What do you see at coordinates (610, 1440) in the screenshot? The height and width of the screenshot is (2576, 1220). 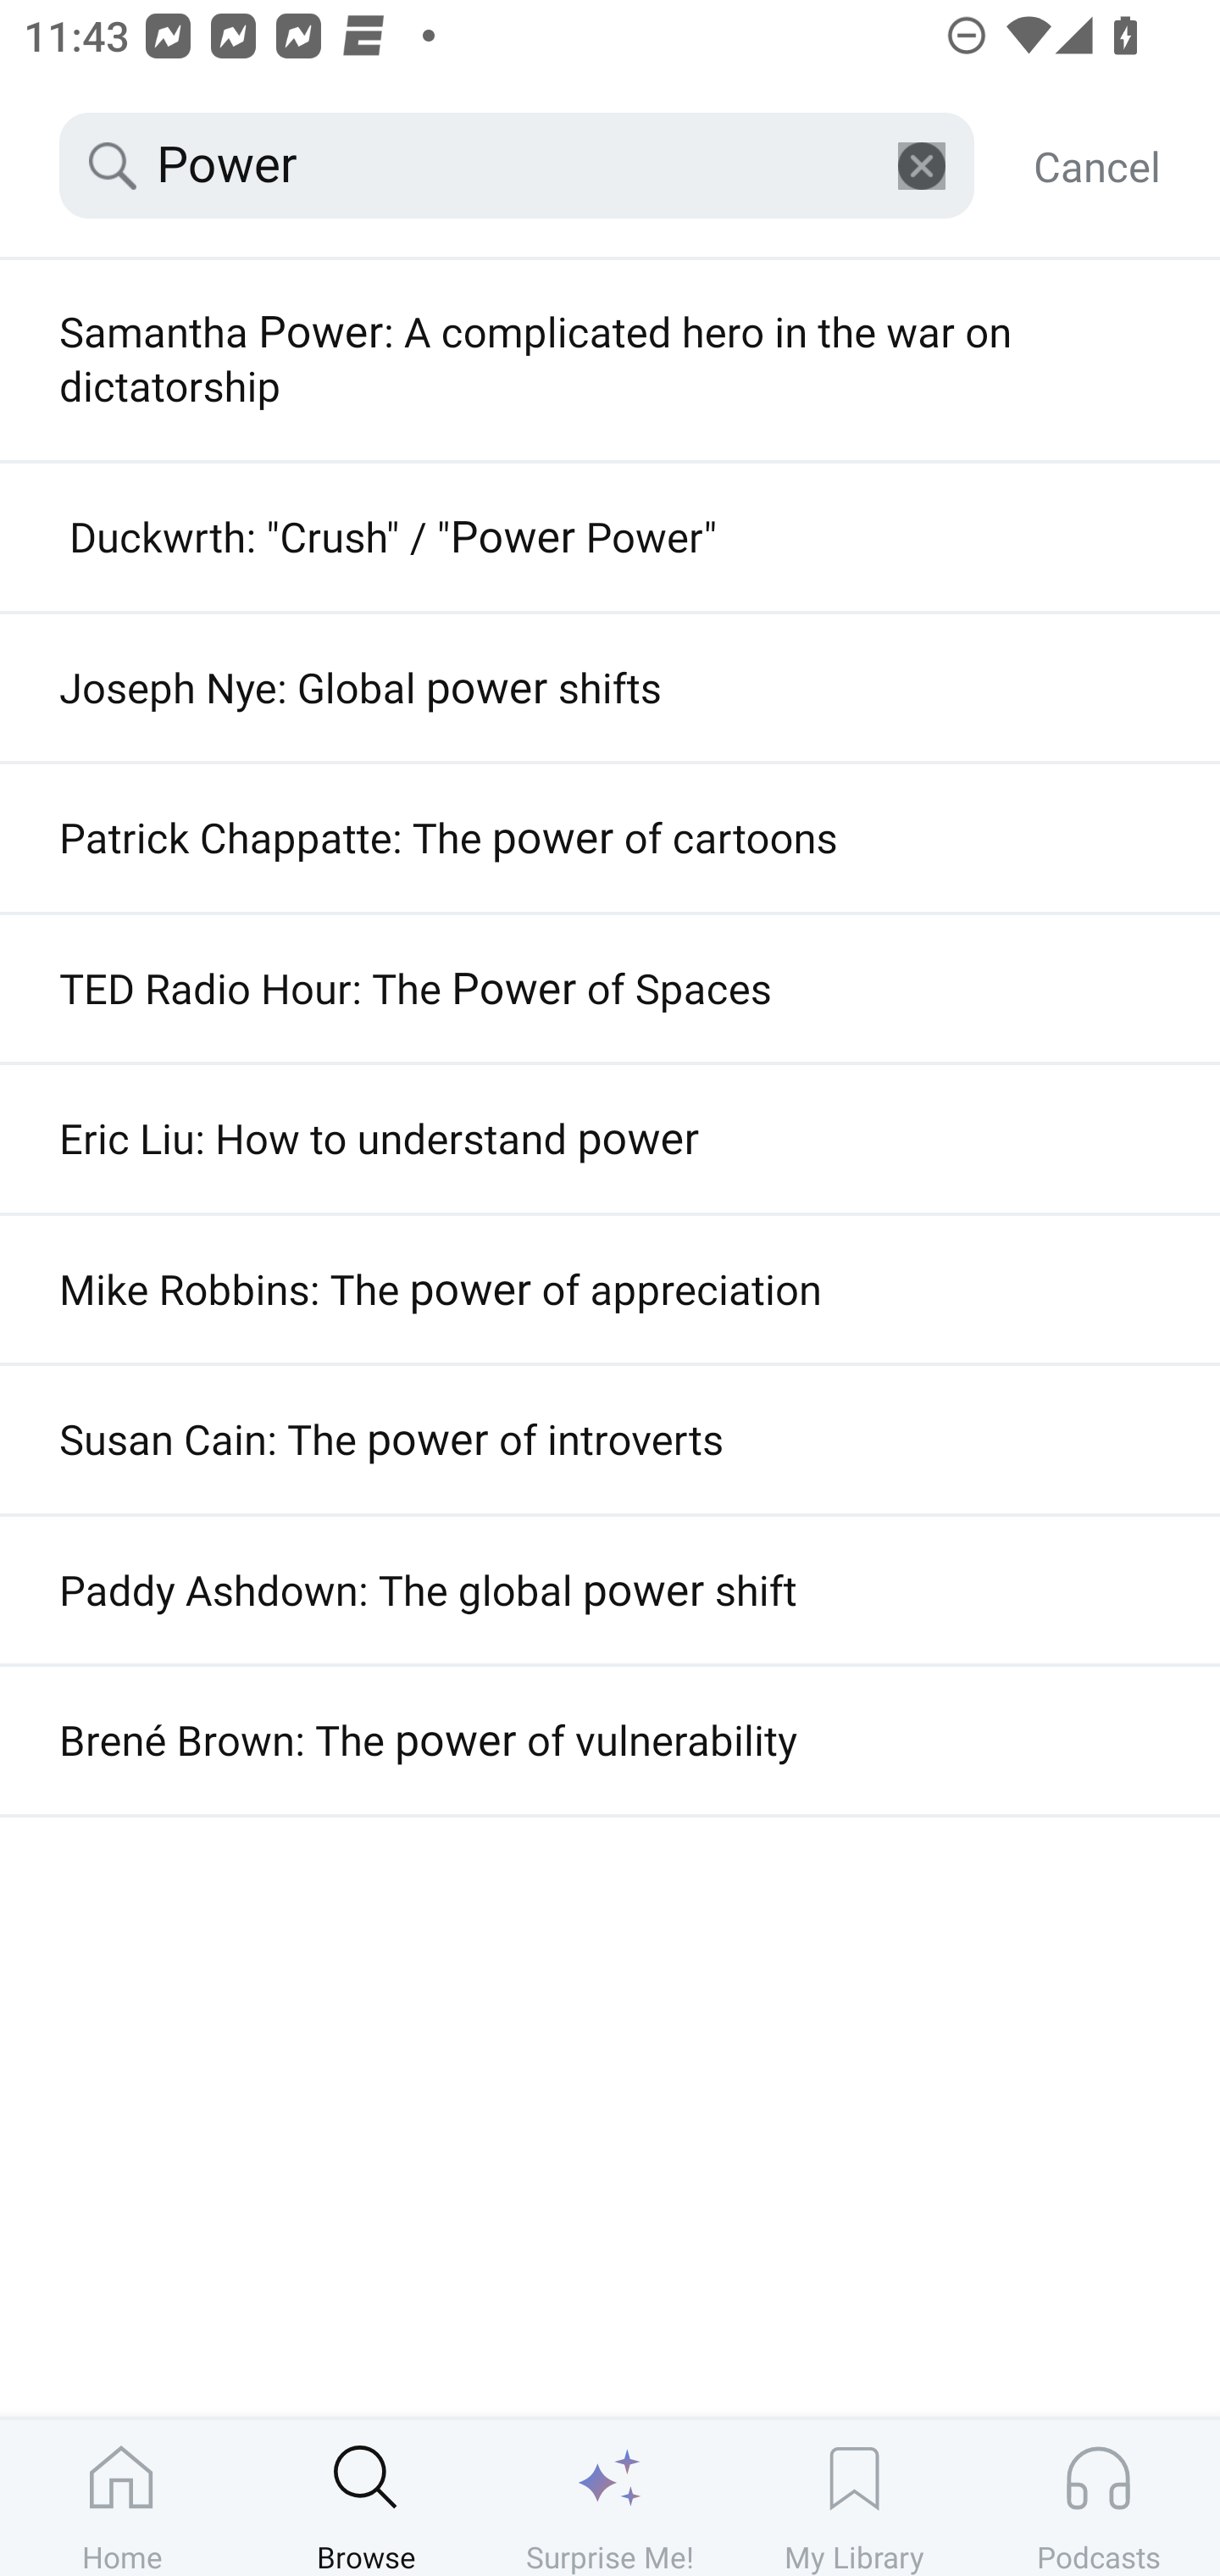 I see `Susan Cain: The power of introverts` at bounding box center [610, 1440].